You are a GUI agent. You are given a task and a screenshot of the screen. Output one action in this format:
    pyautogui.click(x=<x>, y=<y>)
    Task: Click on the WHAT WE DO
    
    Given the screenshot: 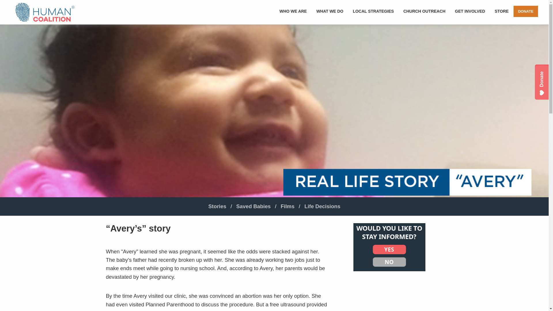 What is the action you would take?
    pyautogui.click(x=330, y=11)
    